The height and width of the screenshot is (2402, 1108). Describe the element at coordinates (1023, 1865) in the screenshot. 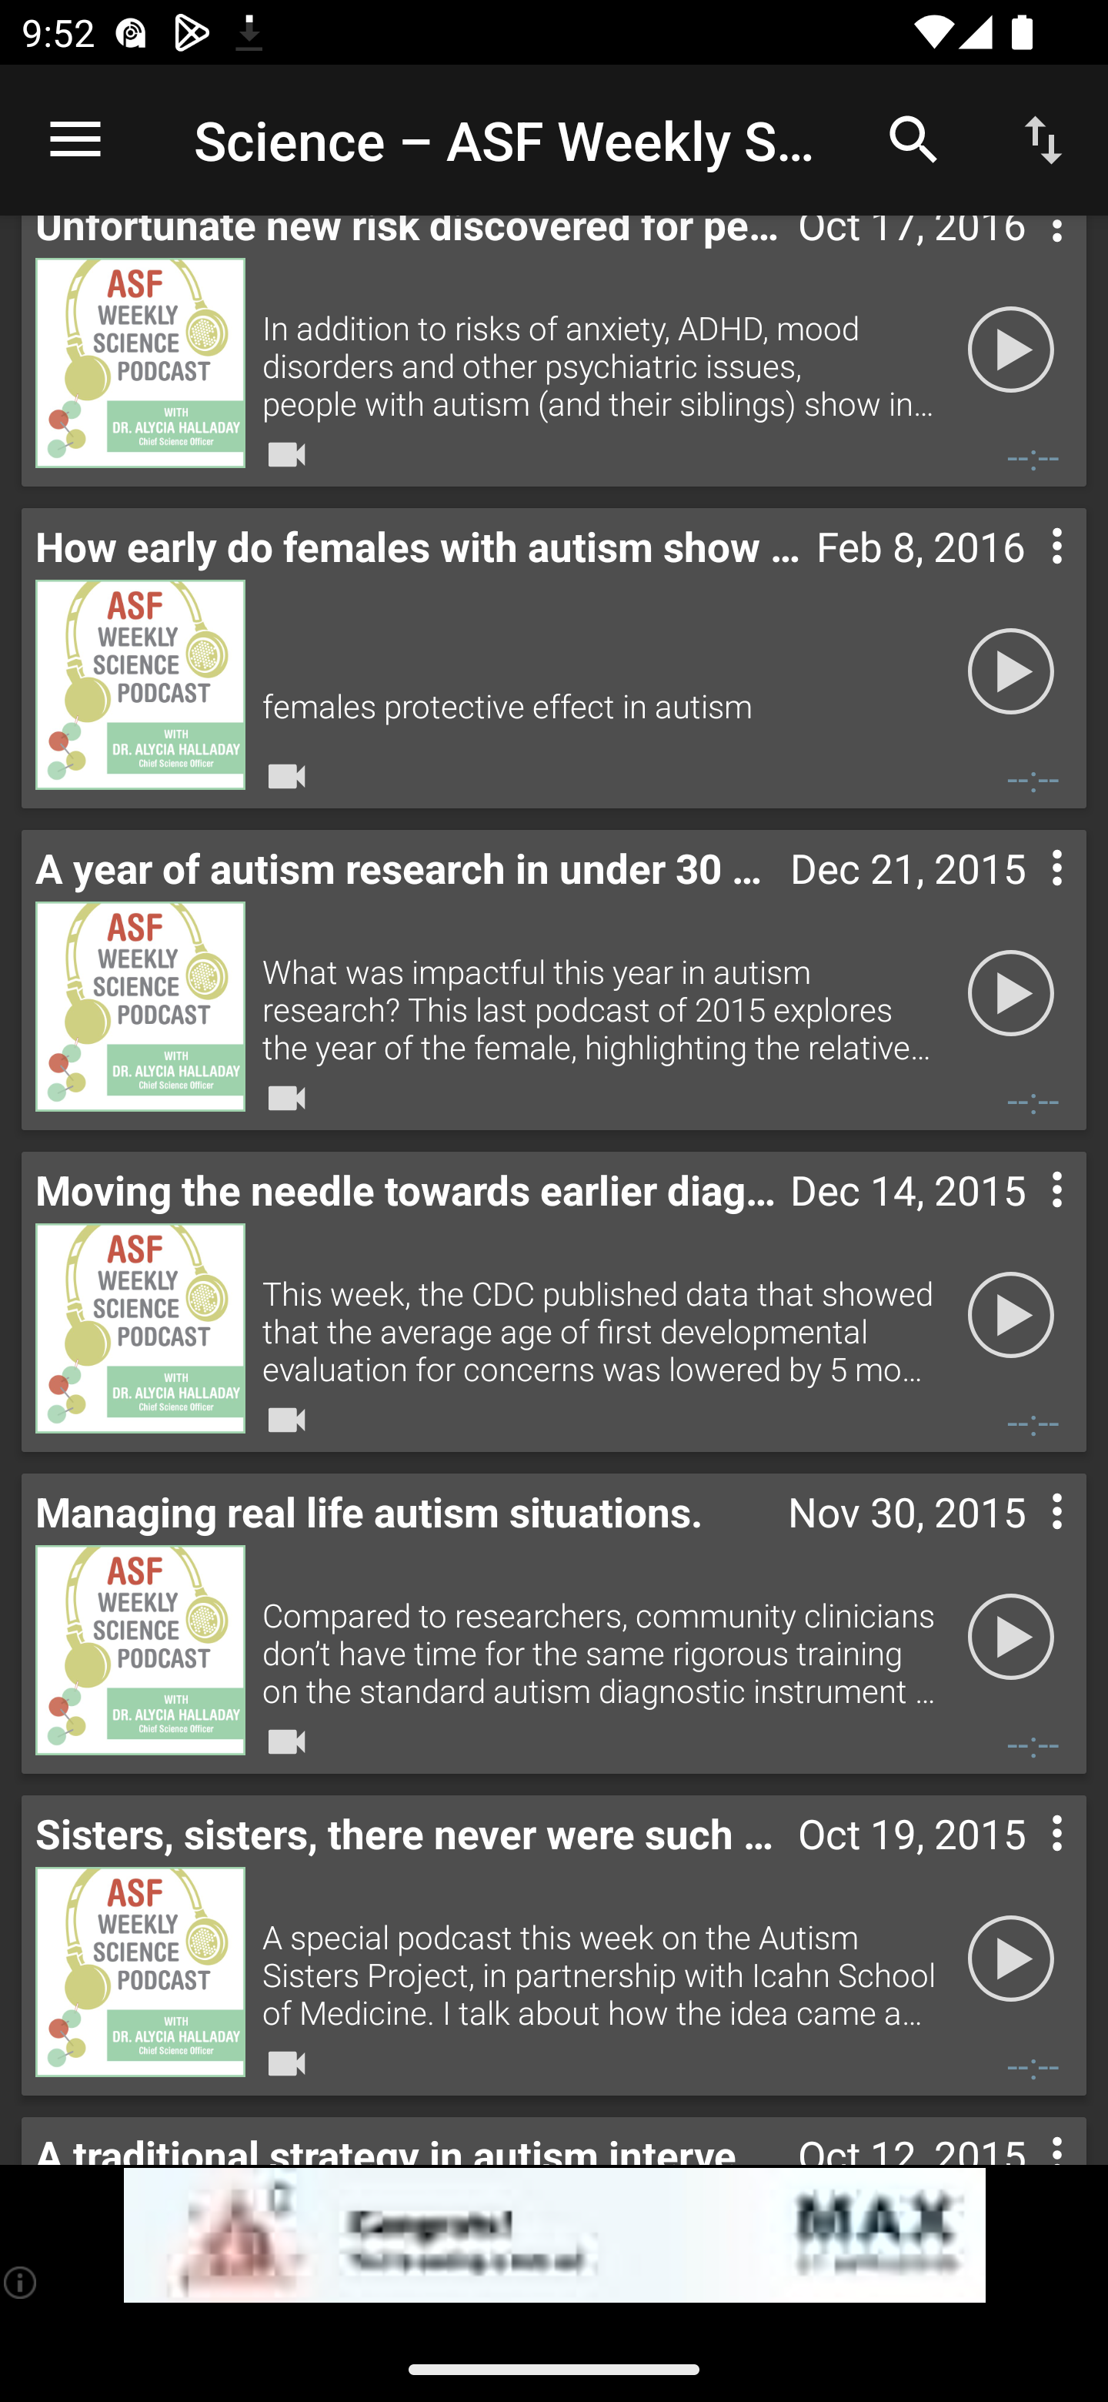

I see `Contextual menu` at that location.